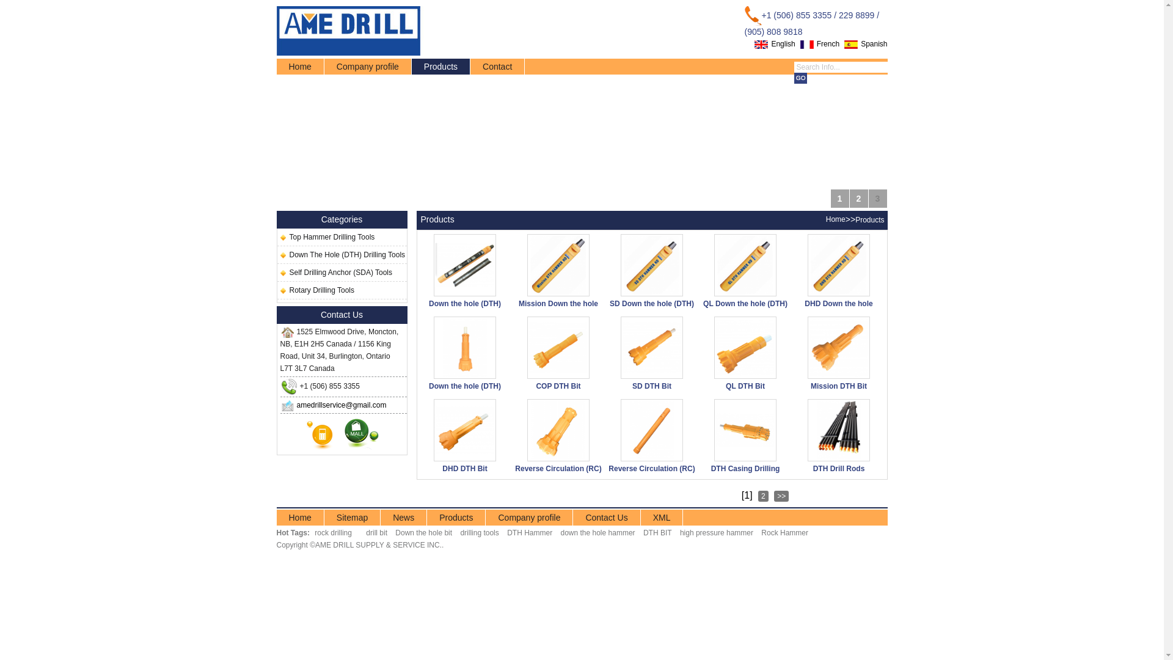  I want to click on Sitemap, so click(352, 518).